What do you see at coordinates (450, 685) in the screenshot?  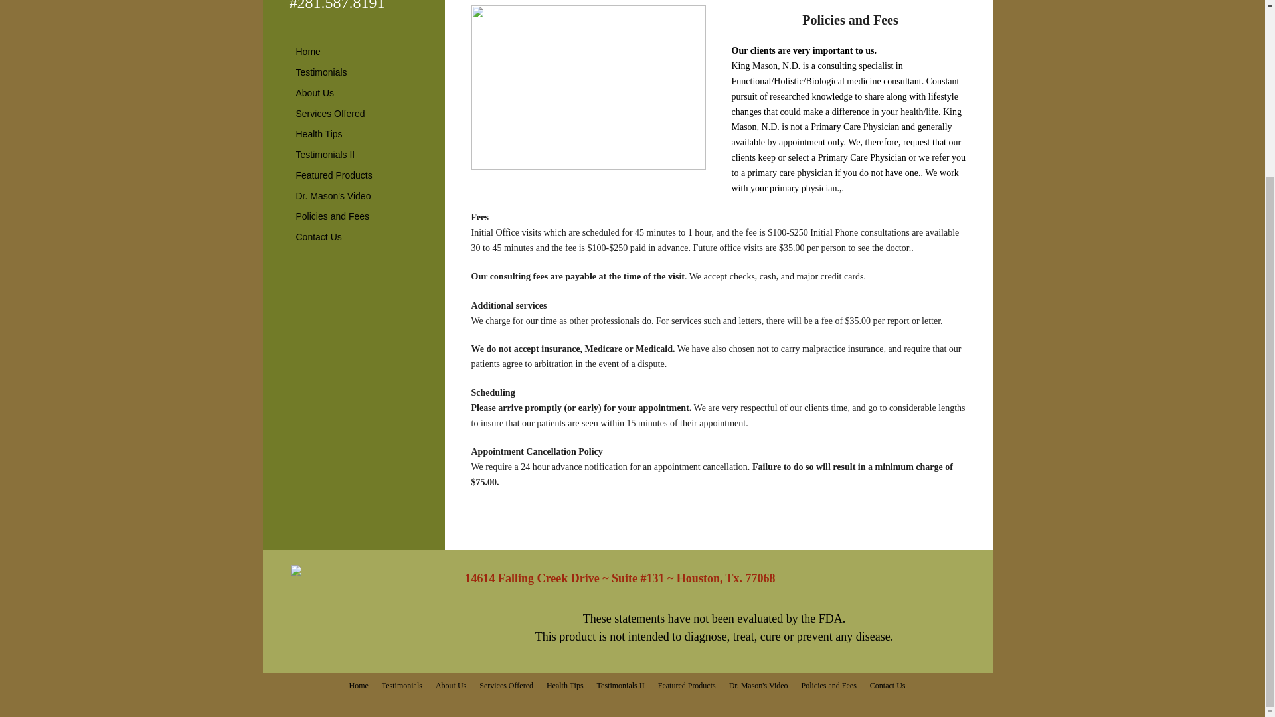 I see `About Us` at bounding box center [450, 685].